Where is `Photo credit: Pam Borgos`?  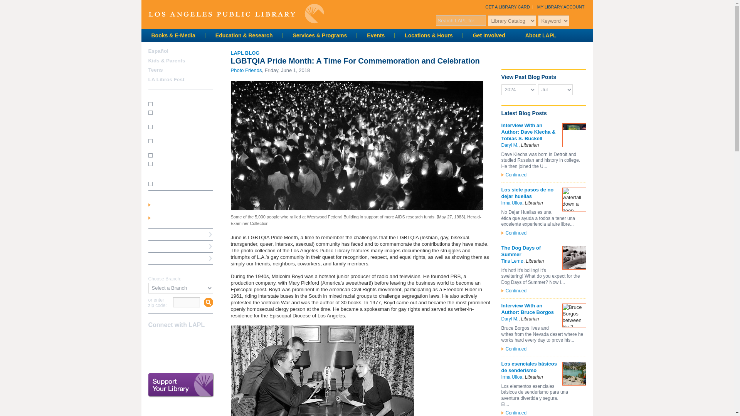 Photo credit: Pam Borgos is located at coordinates (573, 315).